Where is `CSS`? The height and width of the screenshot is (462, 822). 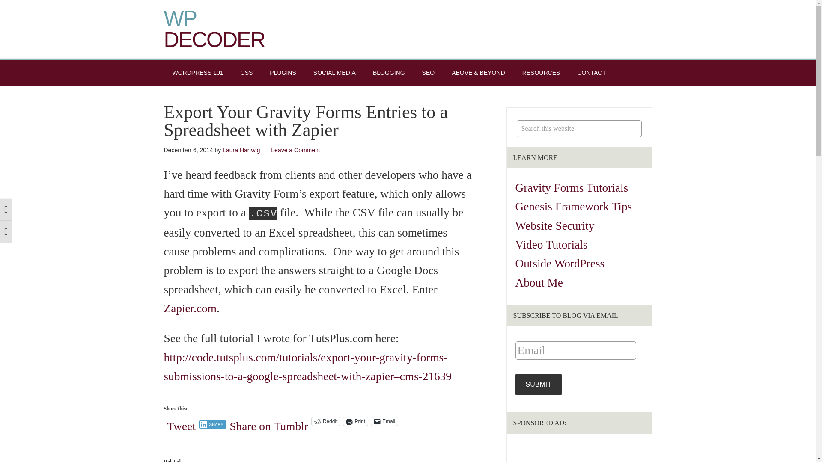
CSS is located at coordinates (247, 73).